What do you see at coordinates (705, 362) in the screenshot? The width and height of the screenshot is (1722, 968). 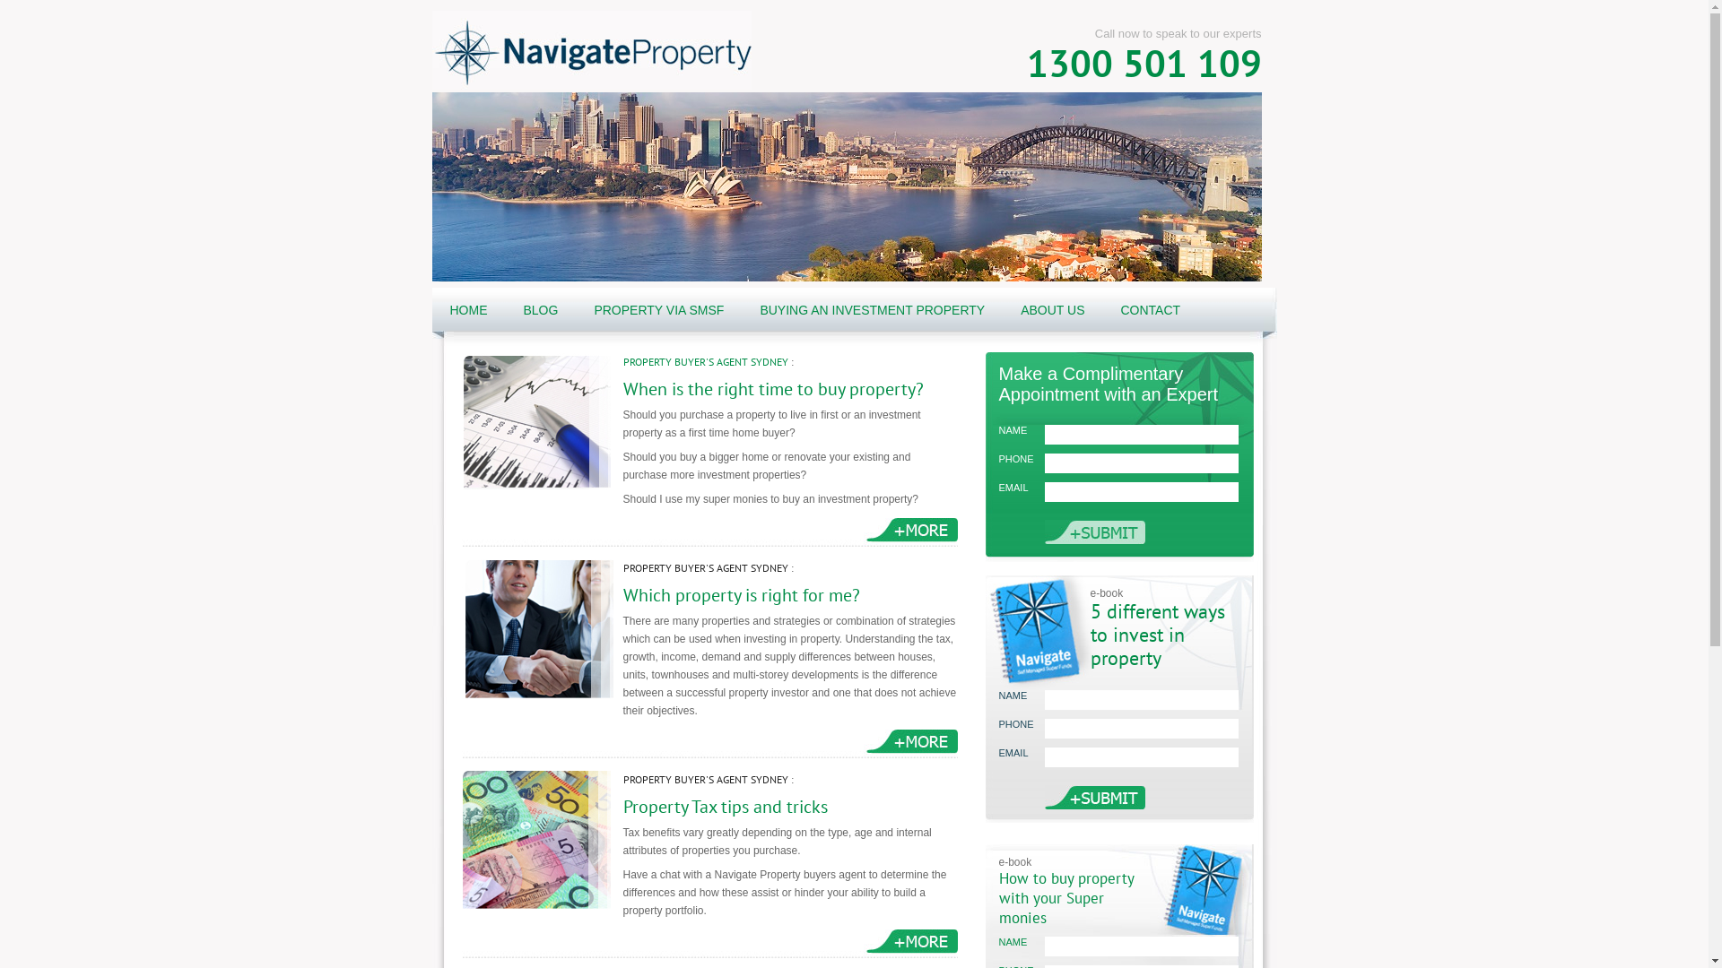 I see `PROPERTY BUYER'S AGENT SYDNEY` at bounding box center [705, 362].